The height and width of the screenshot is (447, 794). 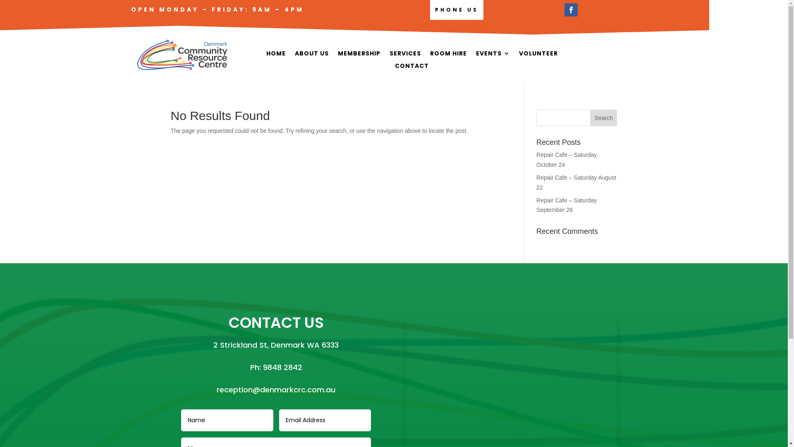 I want to click on ABOUT US, so click(x=312, y=55).